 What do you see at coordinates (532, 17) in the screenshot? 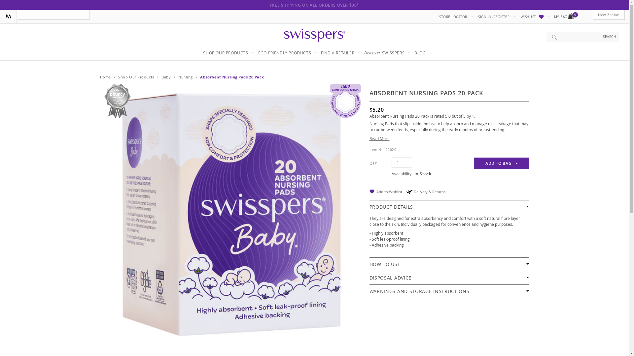
I see `WISHLIST` at bounding box center [532, 17].